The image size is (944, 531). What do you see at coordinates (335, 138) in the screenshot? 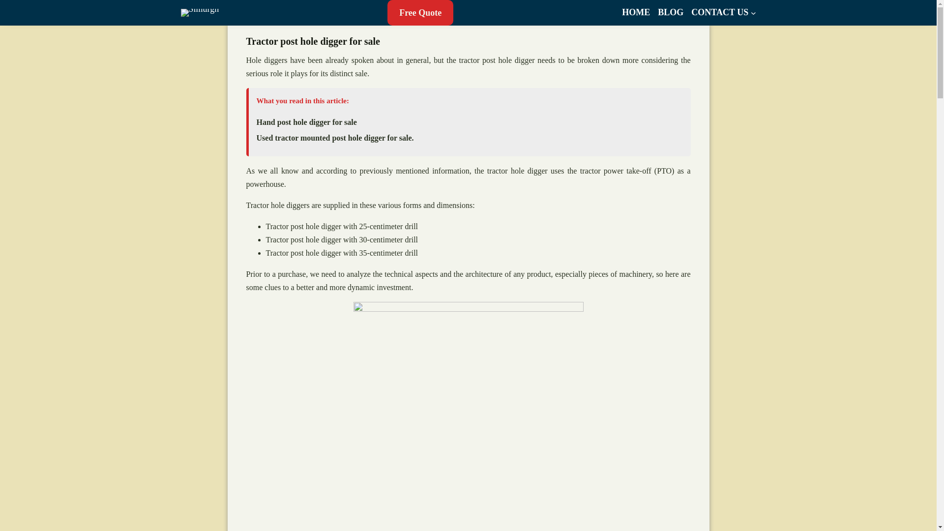
I see `Used tractor mounted post hole digger for sale.` at bounding box center [335, 138].